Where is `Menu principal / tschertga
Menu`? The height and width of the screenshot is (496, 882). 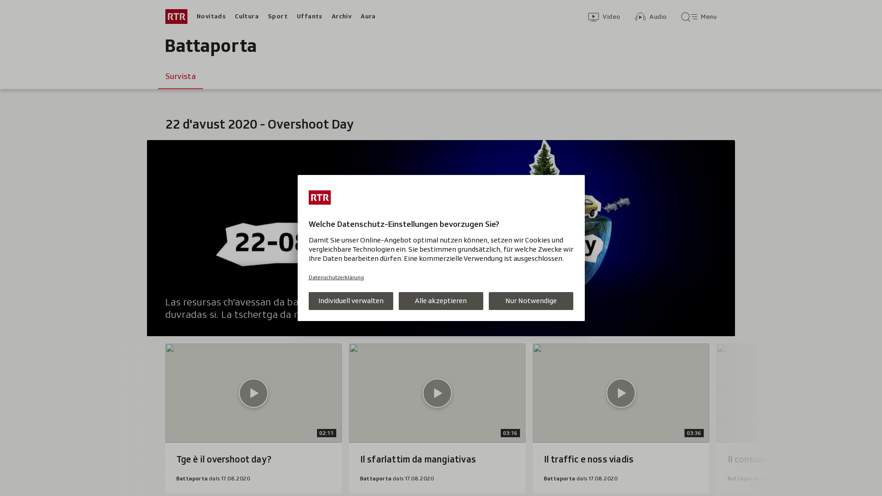
Menu principal / tschertga
Menu is located at coordinates (699, 17).